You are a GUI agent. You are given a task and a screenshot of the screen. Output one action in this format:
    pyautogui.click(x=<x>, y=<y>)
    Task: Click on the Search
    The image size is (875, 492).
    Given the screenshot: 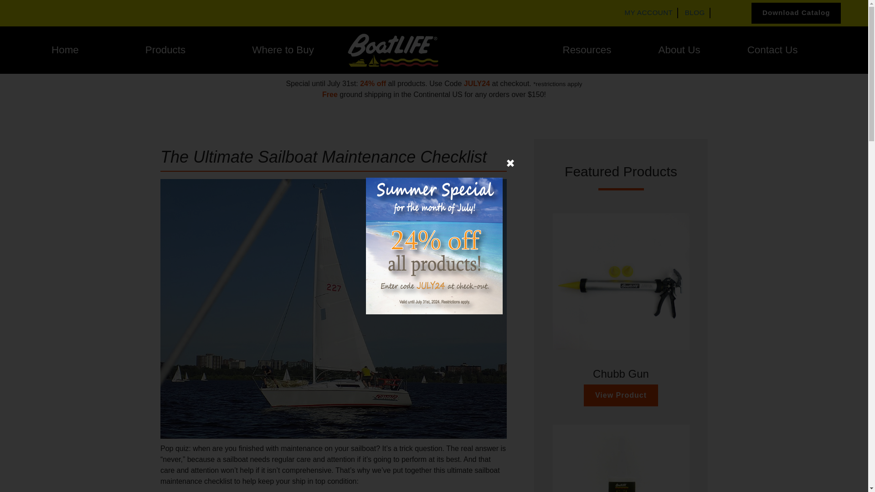 What is the action you would take?
    pyautogui.click(x=196, y=136)
    